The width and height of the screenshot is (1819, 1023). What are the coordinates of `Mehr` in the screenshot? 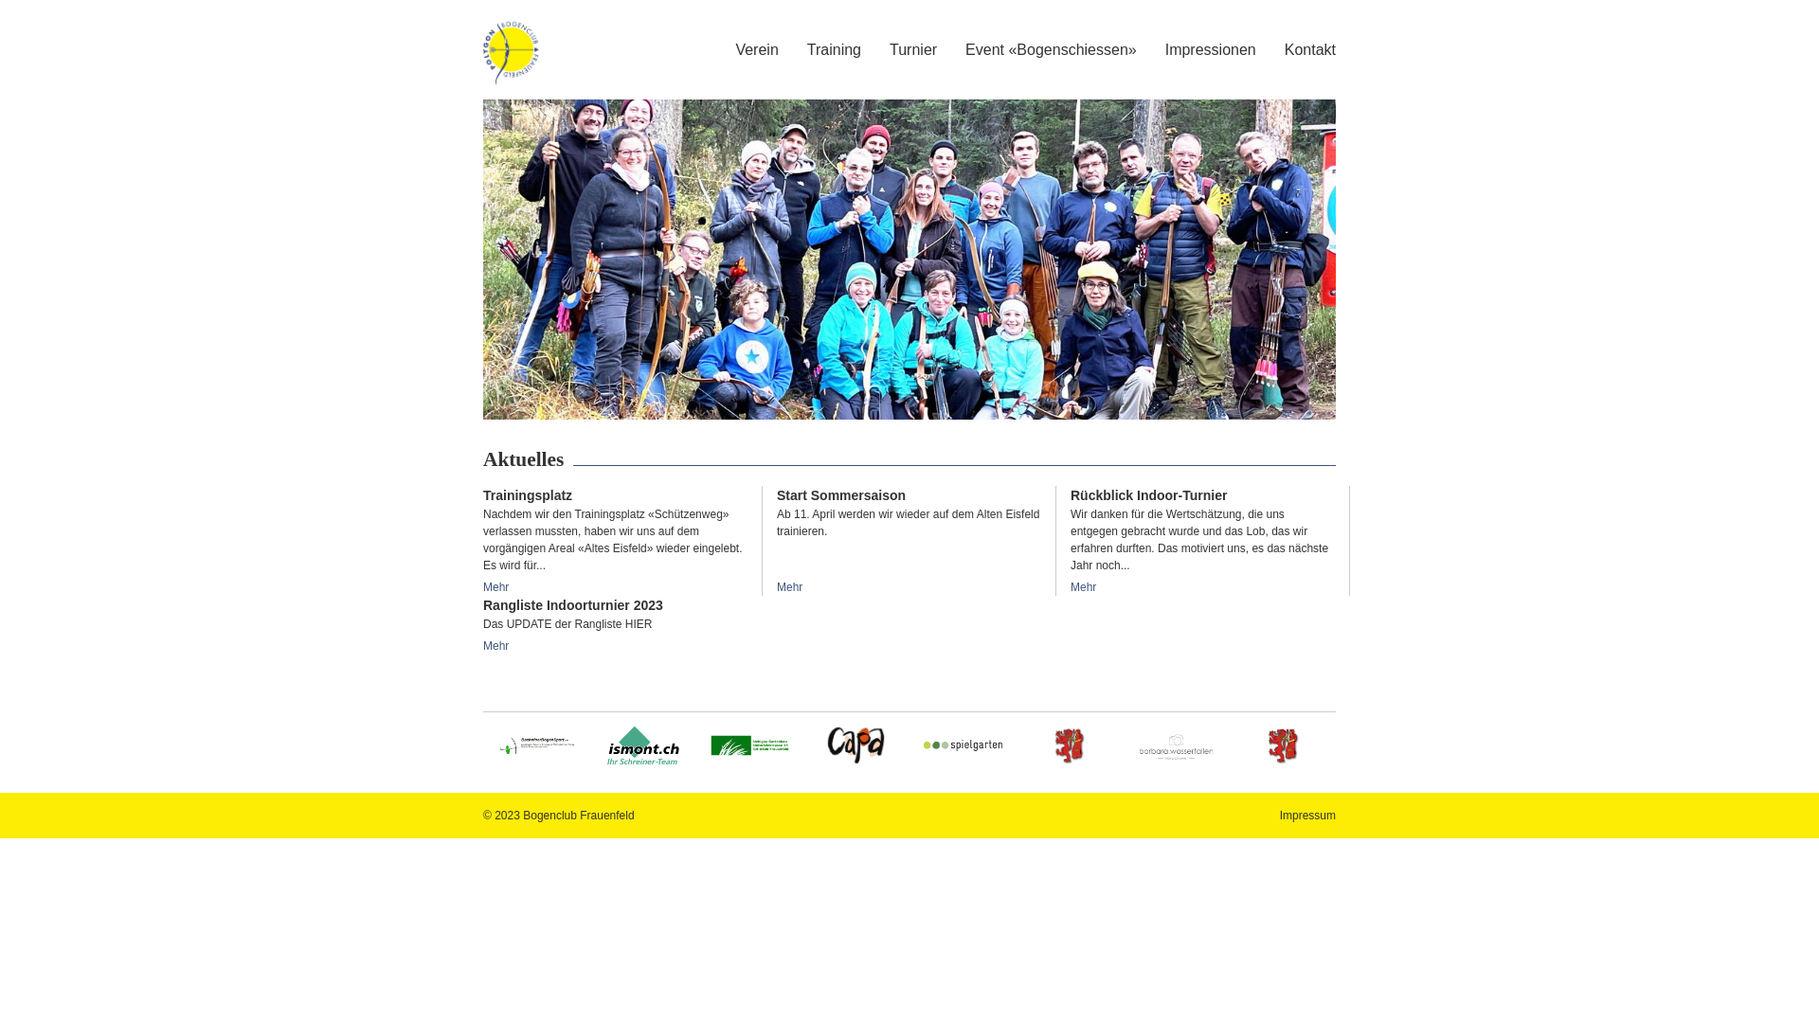 It's located at (496, 587).